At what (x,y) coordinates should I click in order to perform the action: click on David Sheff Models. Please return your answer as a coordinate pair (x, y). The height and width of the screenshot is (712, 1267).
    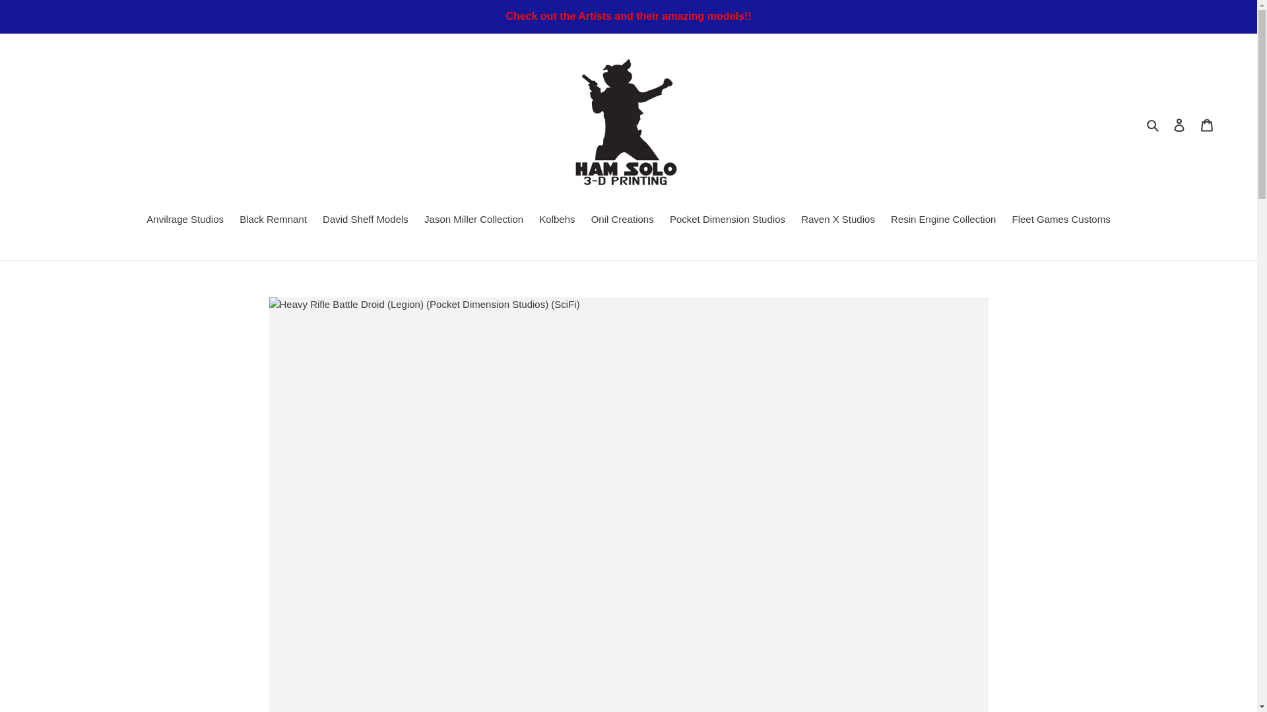
    Looking at the image, I should click on (366, 220).